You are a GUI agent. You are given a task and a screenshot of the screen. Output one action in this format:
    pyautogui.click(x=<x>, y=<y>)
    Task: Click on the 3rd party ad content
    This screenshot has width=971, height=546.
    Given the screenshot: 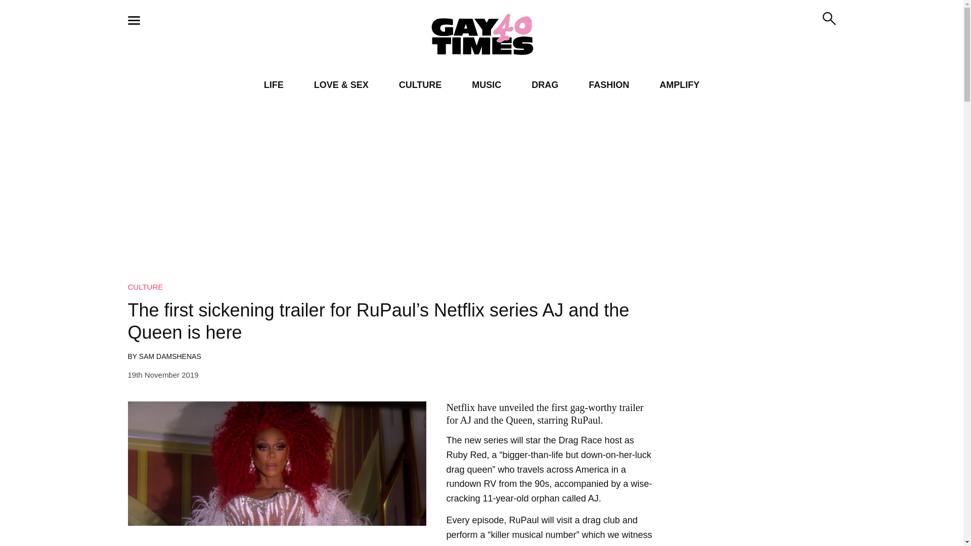 What is the action you would take?
    pyautogui.click(x=755, y=431)
    